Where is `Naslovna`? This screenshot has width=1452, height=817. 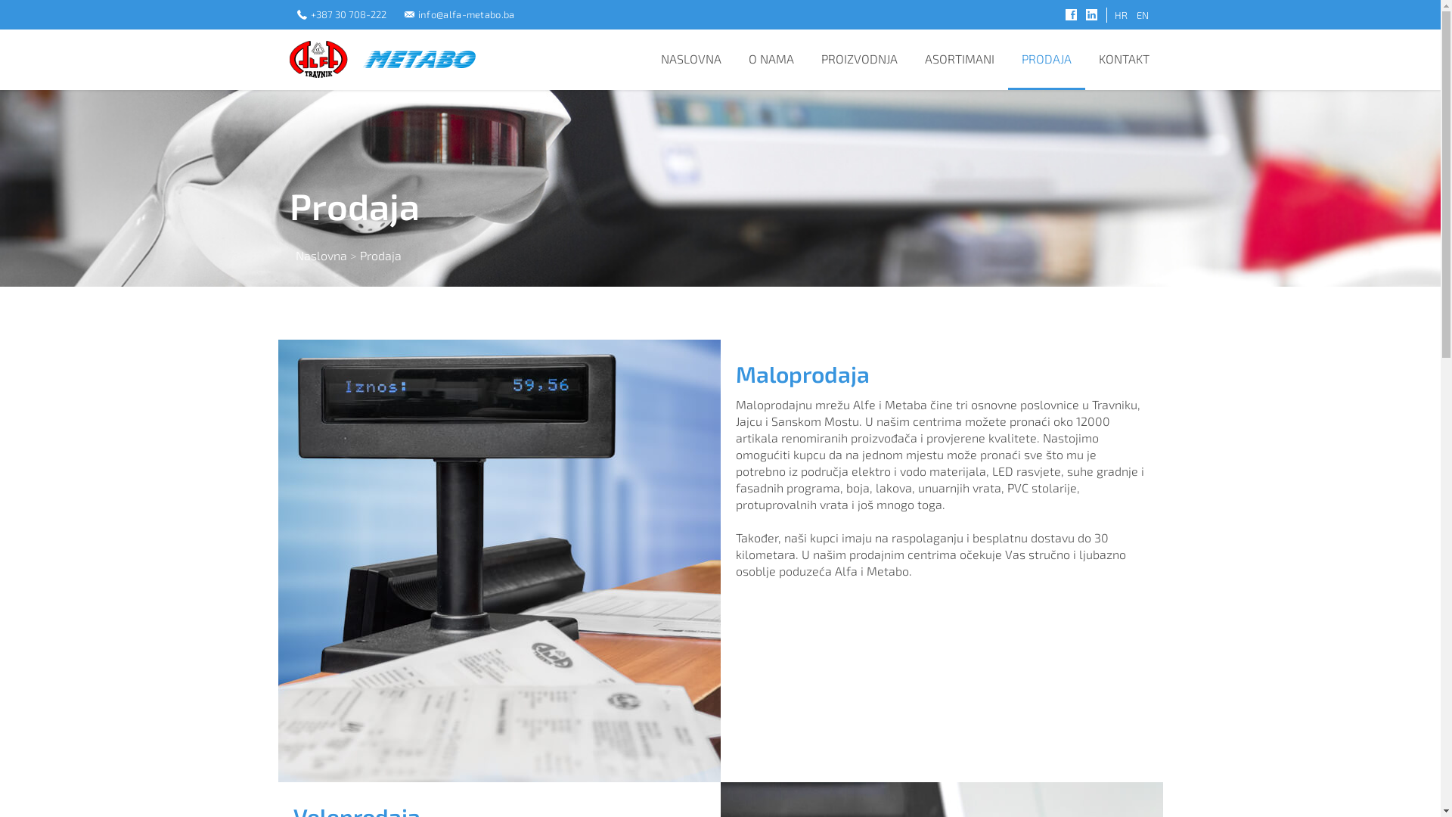 Naslovna is located at coordinates (321, 256).